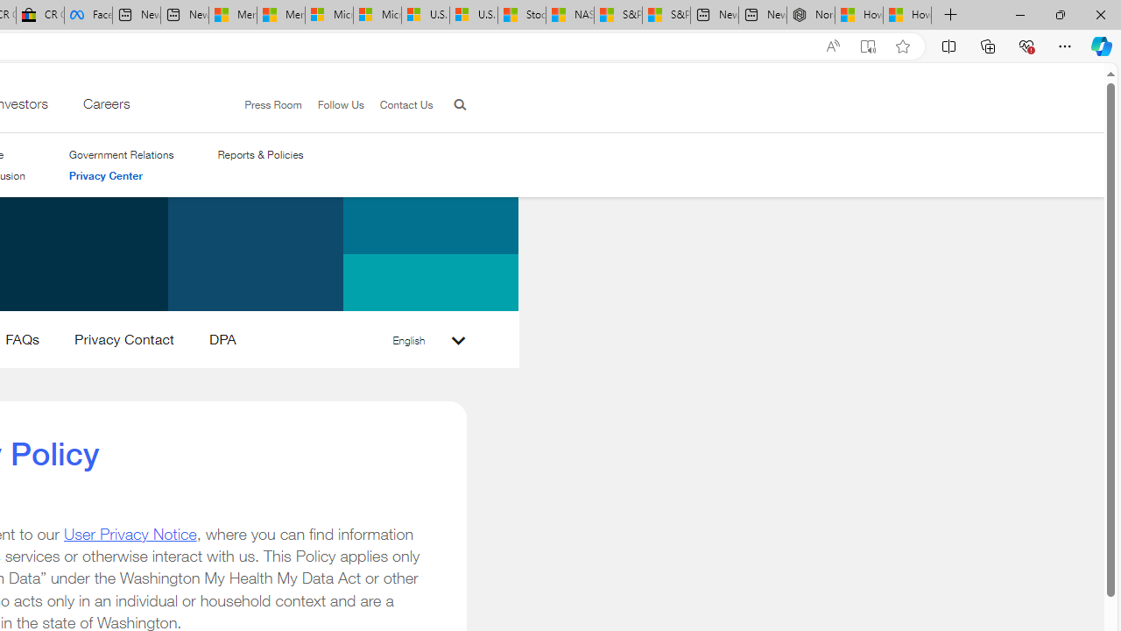 This screenshot has height=631, width=1121. What do you see at coordinates (222, 344) in the screenshot?
I see `DPA` at bounding box center [222, 344].